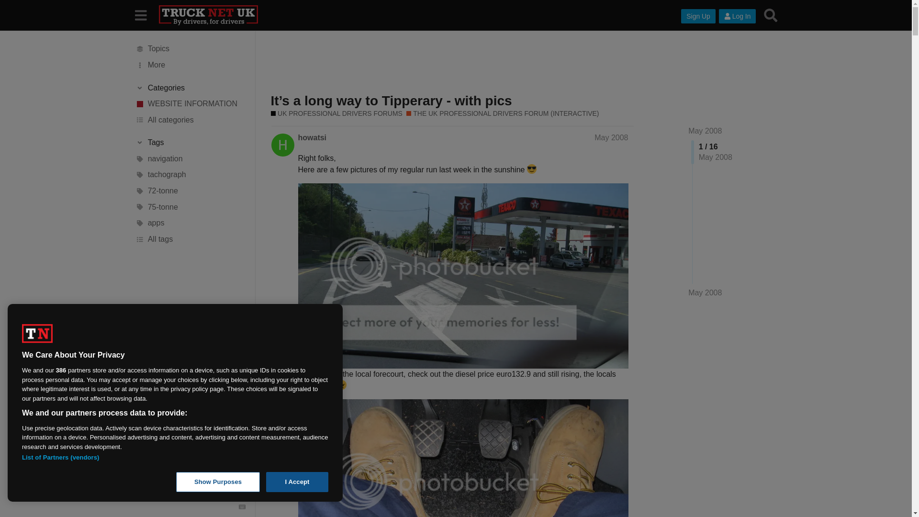  What do you see at coordinates (312, 138) in the screenshot?
I see `howatsi` at bounding box center [312, 138].